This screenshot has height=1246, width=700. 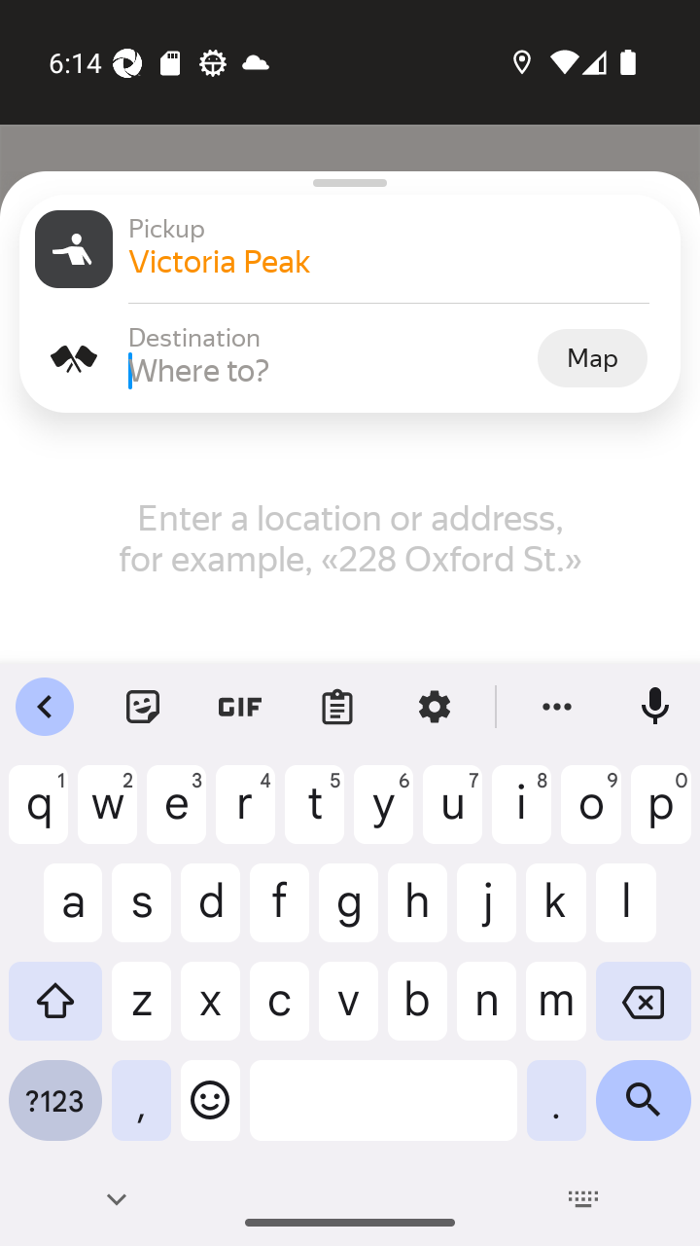 I want to click on Victoria Peak, so click(x=397, y=261).